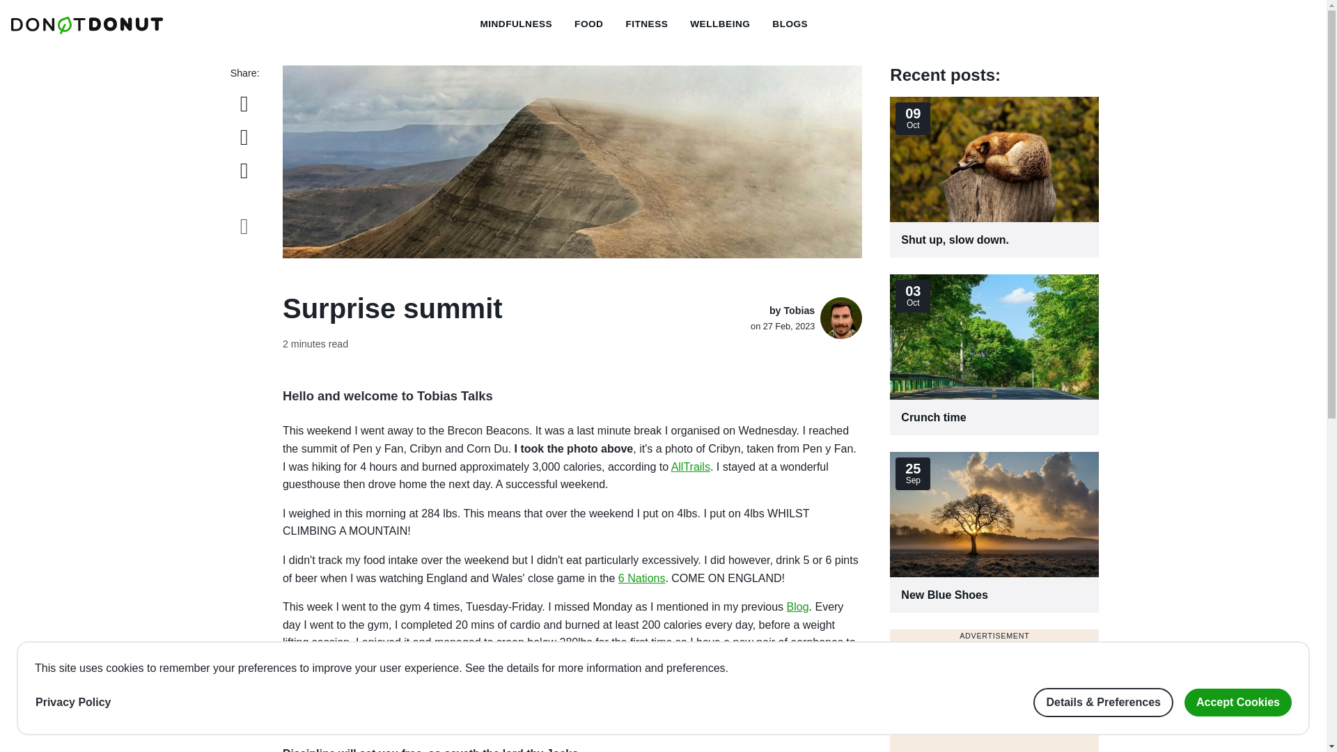 The image size is (1337, 752). What do you see at coordinates (515, 24) in the screenshot?
I see `Fitness` at bounding box center [515, 24].